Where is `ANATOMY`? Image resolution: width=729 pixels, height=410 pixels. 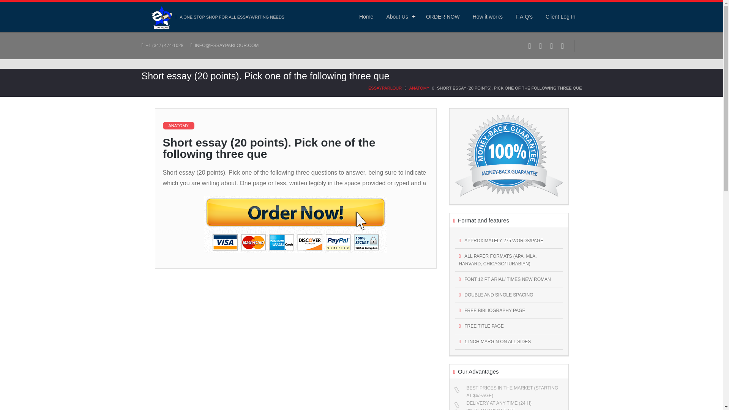
ANATOMY is located at coordinates (419, 88).